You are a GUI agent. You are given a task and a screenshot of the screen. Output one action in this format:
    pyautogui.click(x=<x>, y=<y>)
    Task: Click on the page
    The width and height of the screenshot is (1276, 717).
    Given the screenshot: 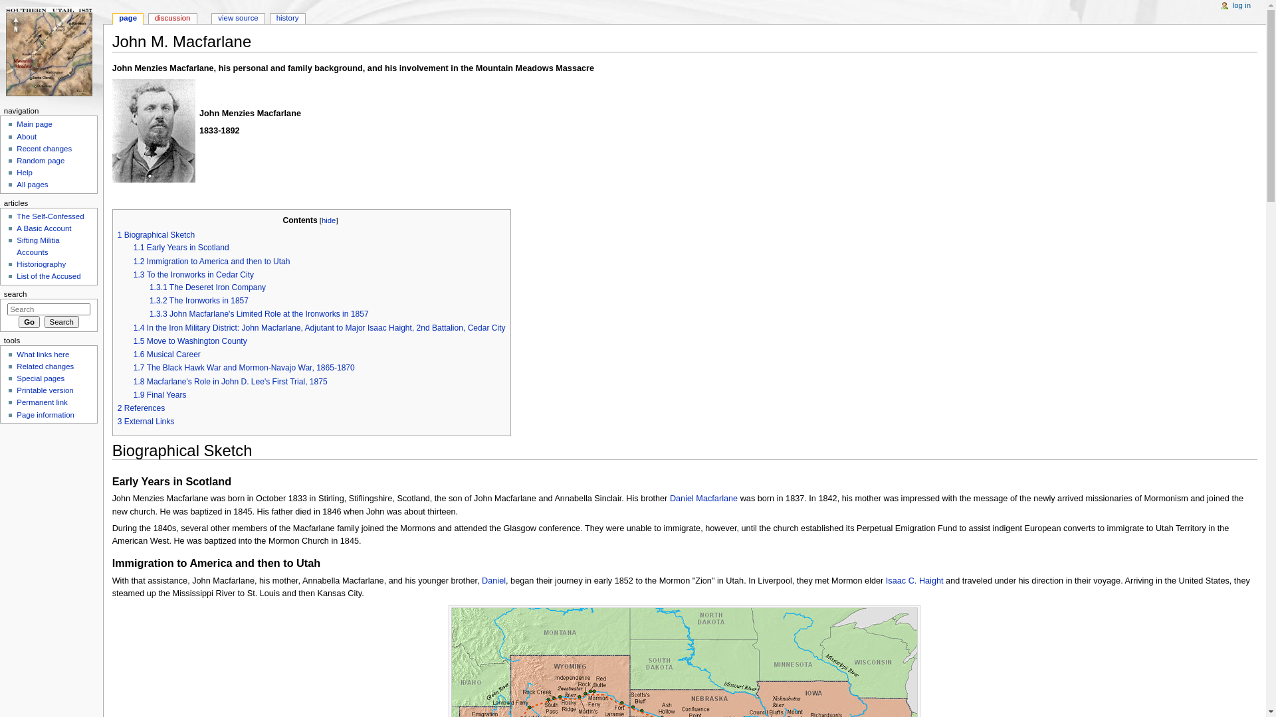 What is the action you would take?
    pyautogui.click(x=128, y=19)
    